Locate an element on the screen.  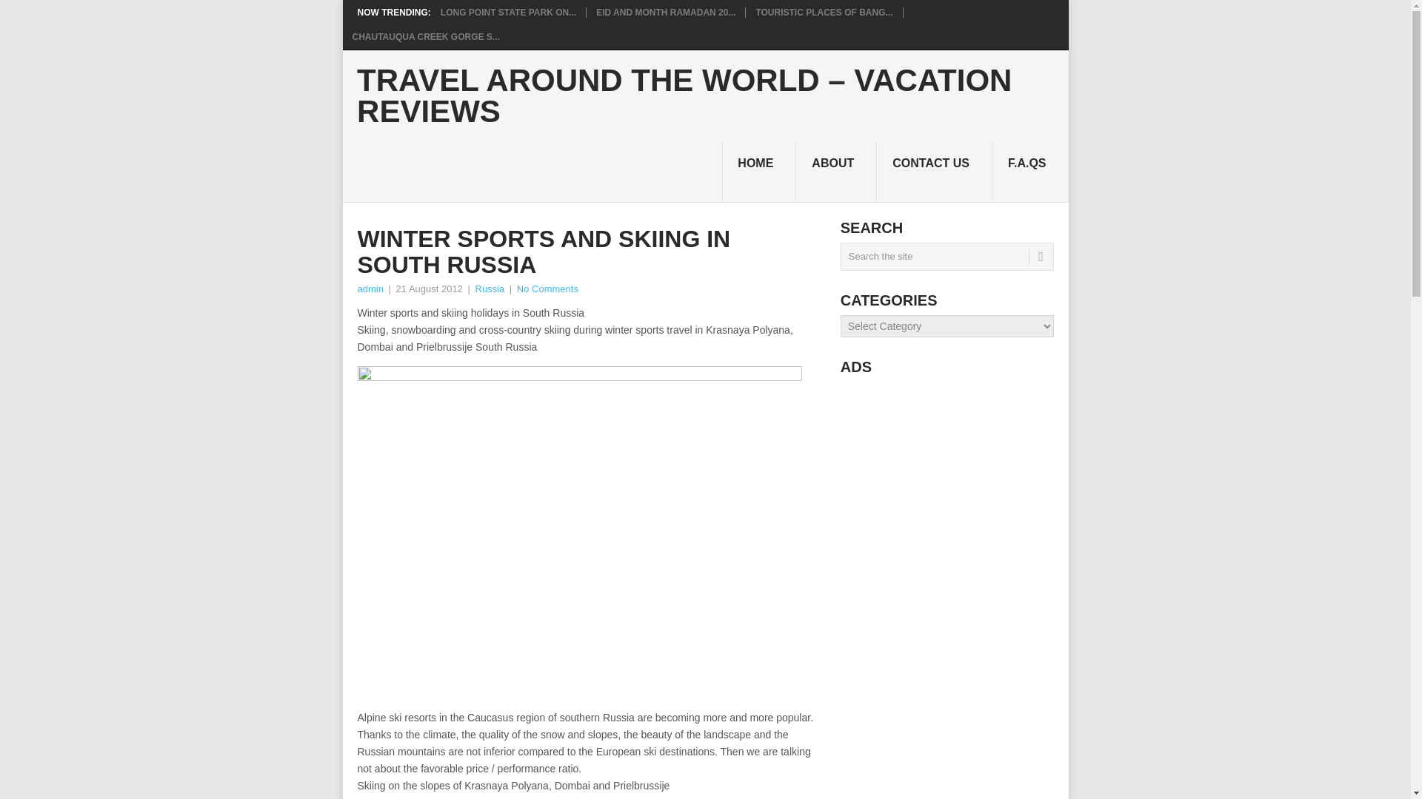
No Comments is located at coordinates (548, 289).